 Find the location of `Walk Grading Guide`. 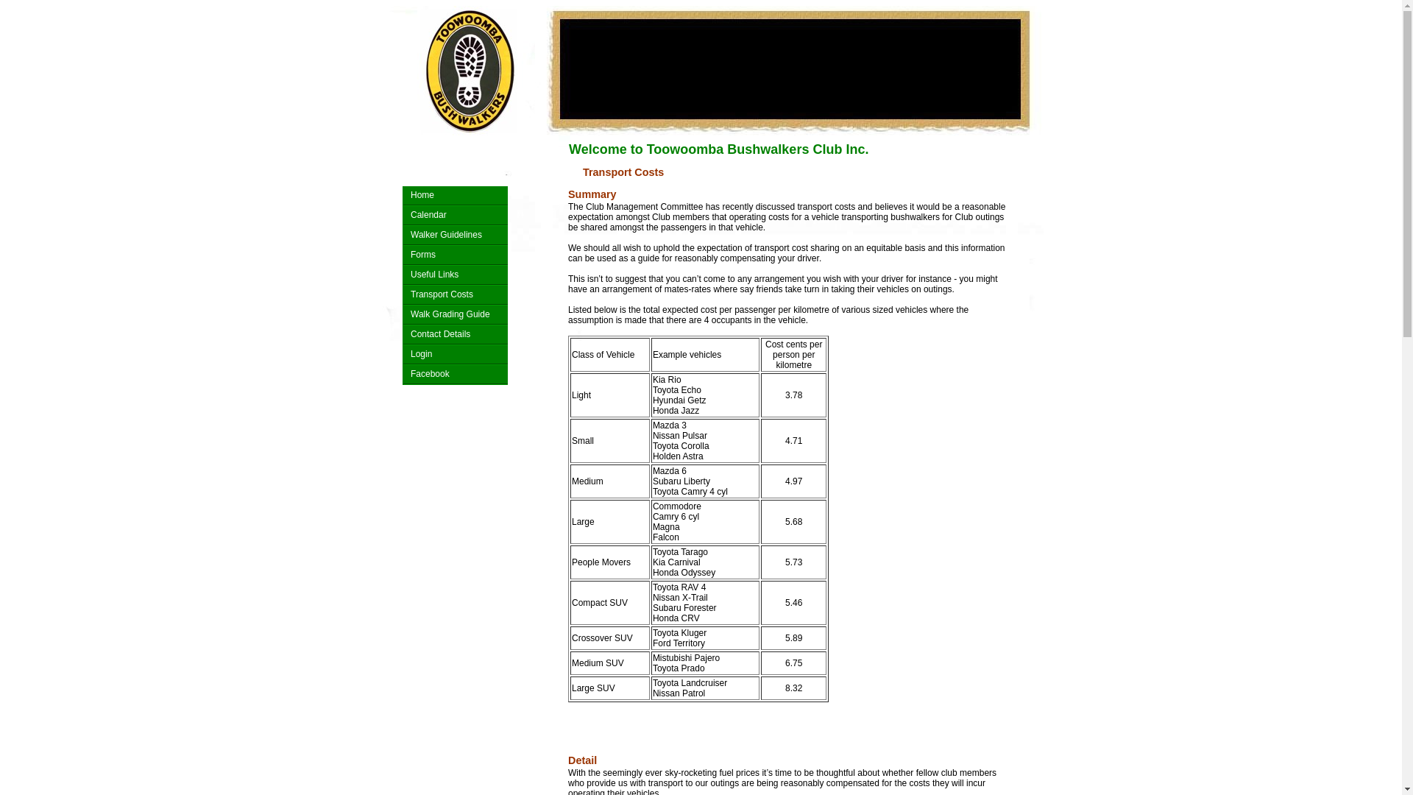

Walk Grading Guide is located at coordinates (456, 315).